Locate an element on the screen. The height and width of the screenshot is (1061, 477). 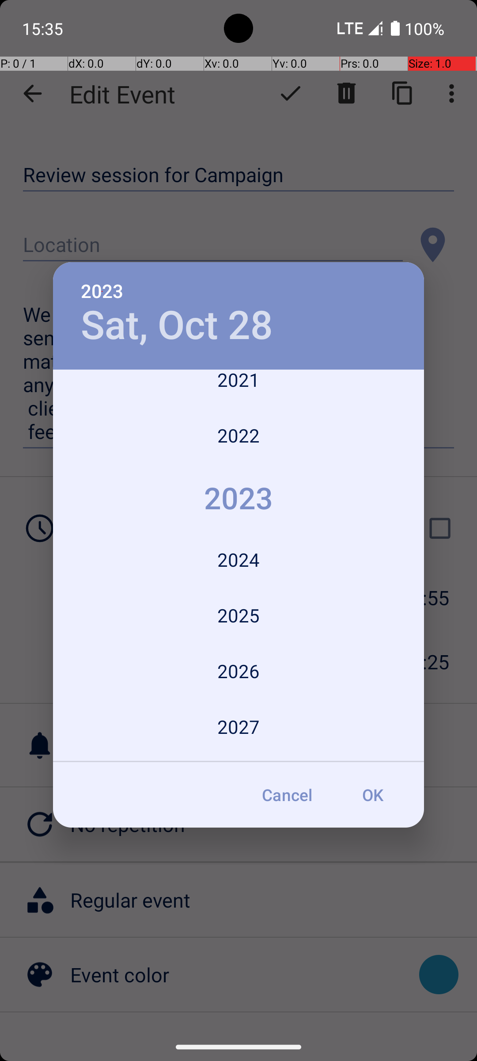
2027 is located at coordinates (238, 727).